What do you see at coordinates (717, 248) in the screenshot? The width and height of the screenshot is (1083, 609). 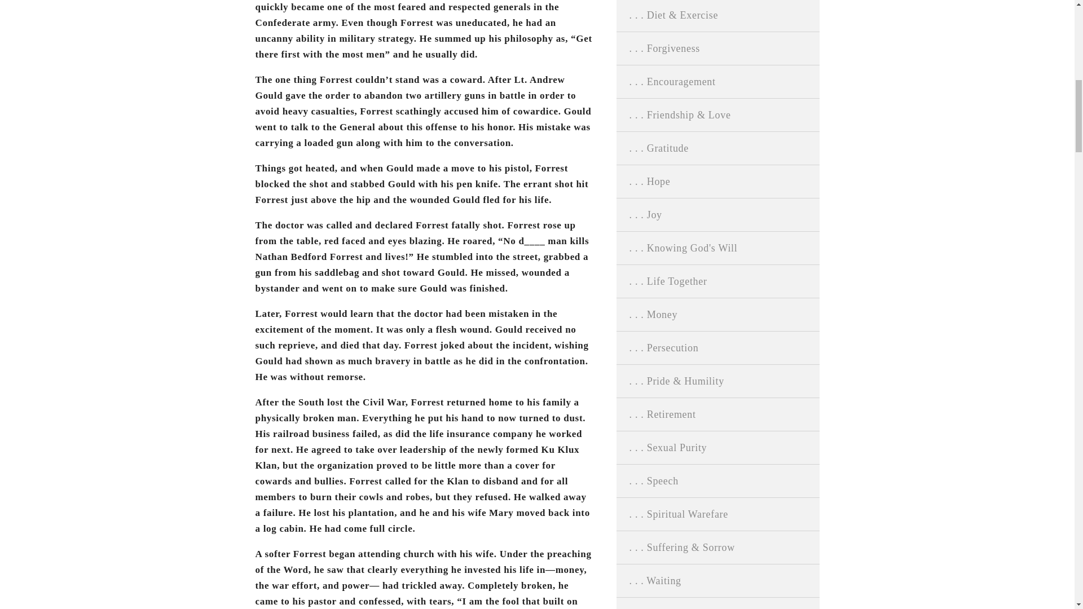 I see `. . . Knowing God's Will` at bounding box center [717, 248].